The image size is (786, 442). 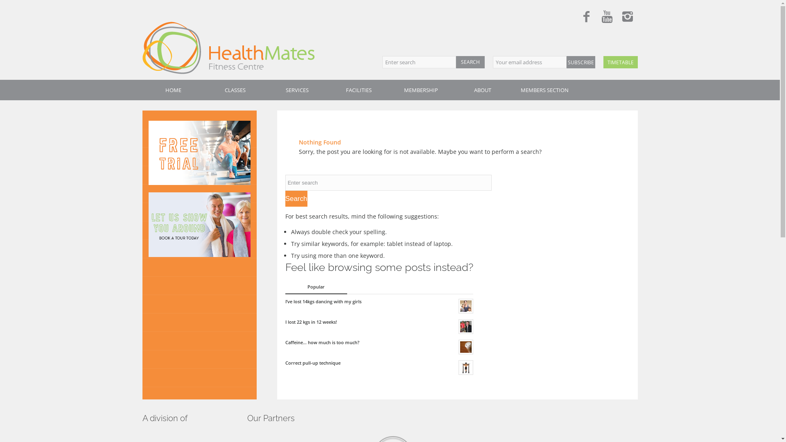 I want to click on SERVICES, so click(x=297, y=90).